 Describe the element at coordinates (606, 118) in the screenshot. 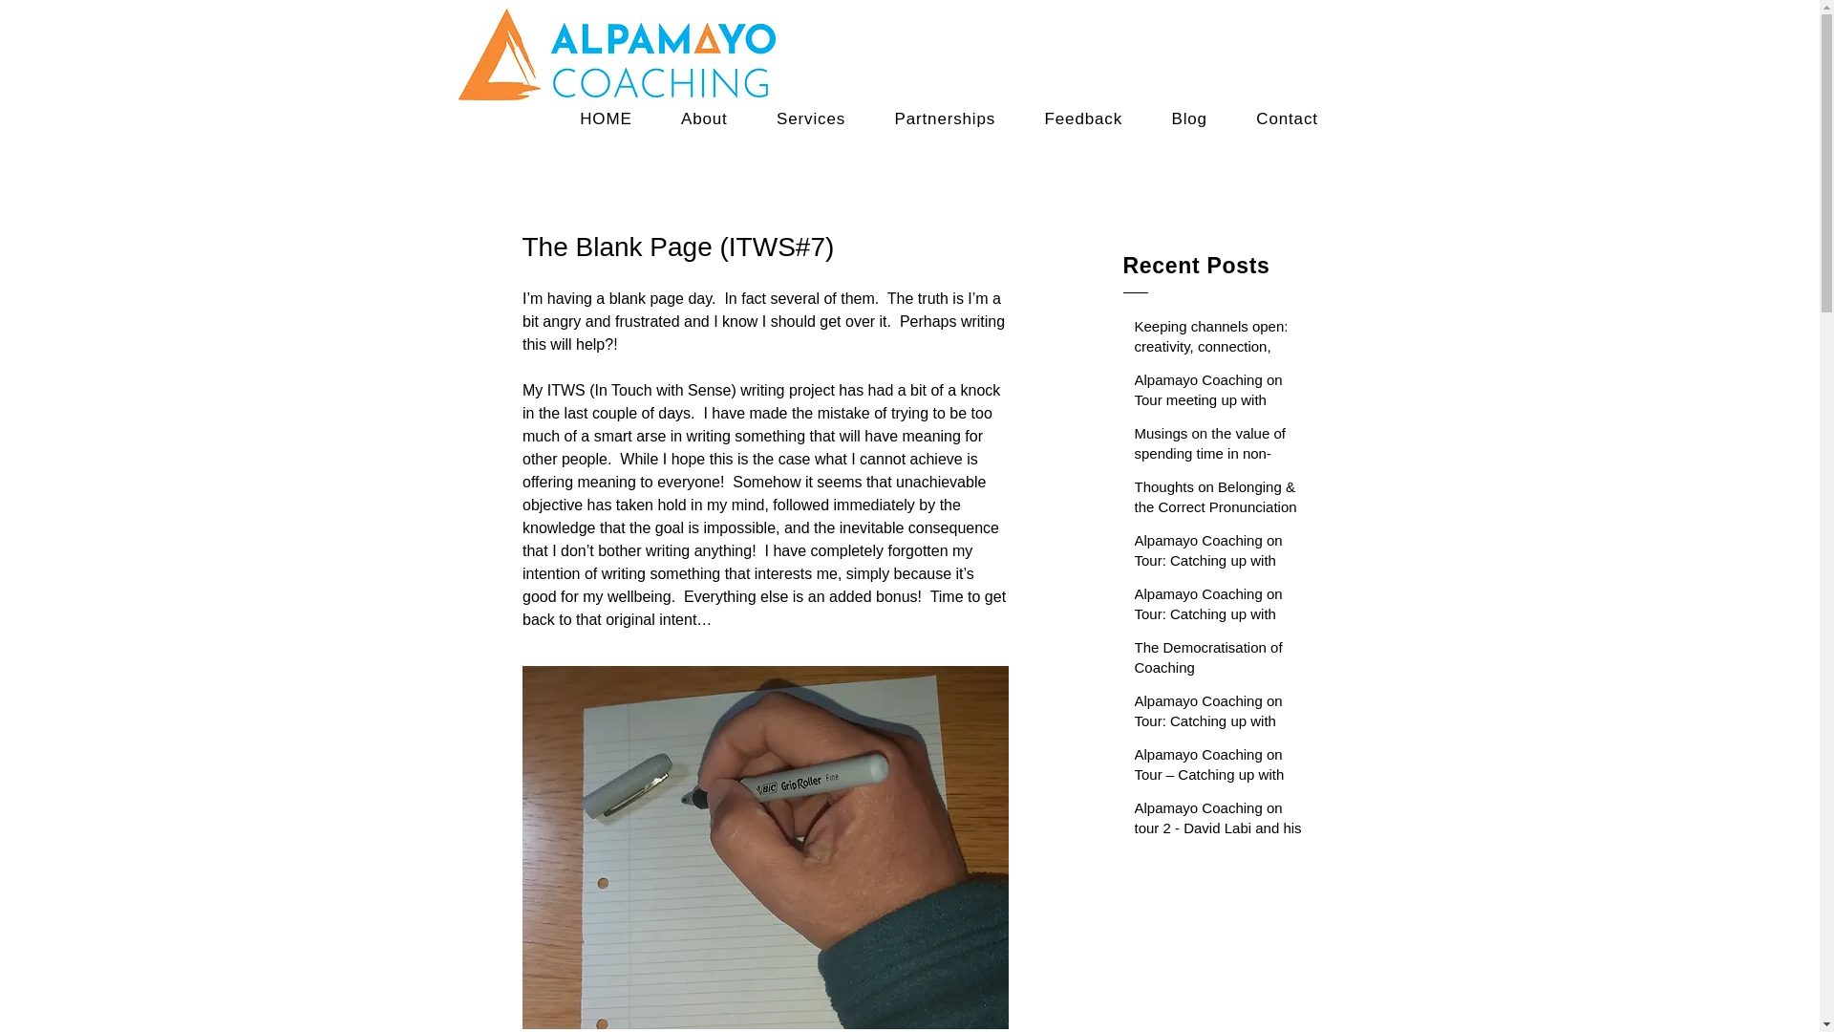

I see `HOME` at that location.